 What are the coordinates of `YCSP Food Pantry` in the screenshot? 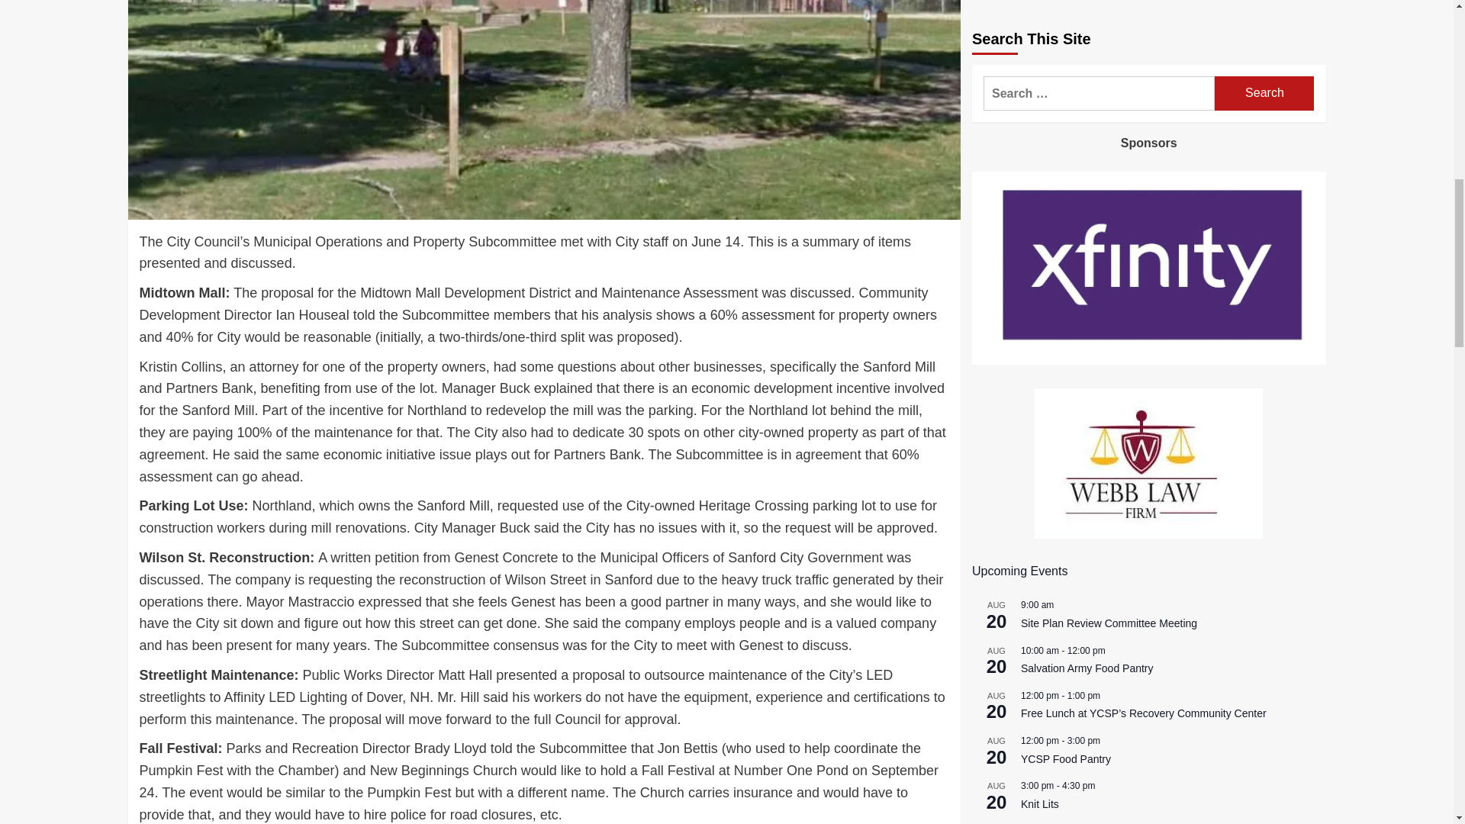 It's located at (1065, 293).